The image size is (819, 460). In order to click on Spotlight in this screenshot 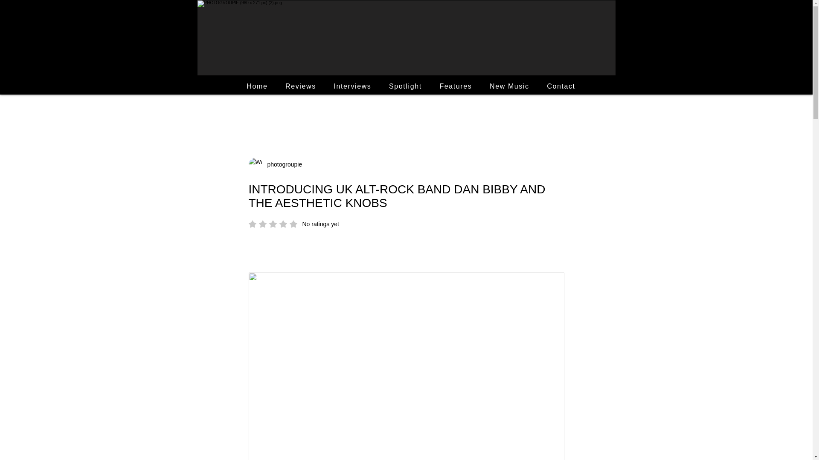, I will do `click(282, 164)`.